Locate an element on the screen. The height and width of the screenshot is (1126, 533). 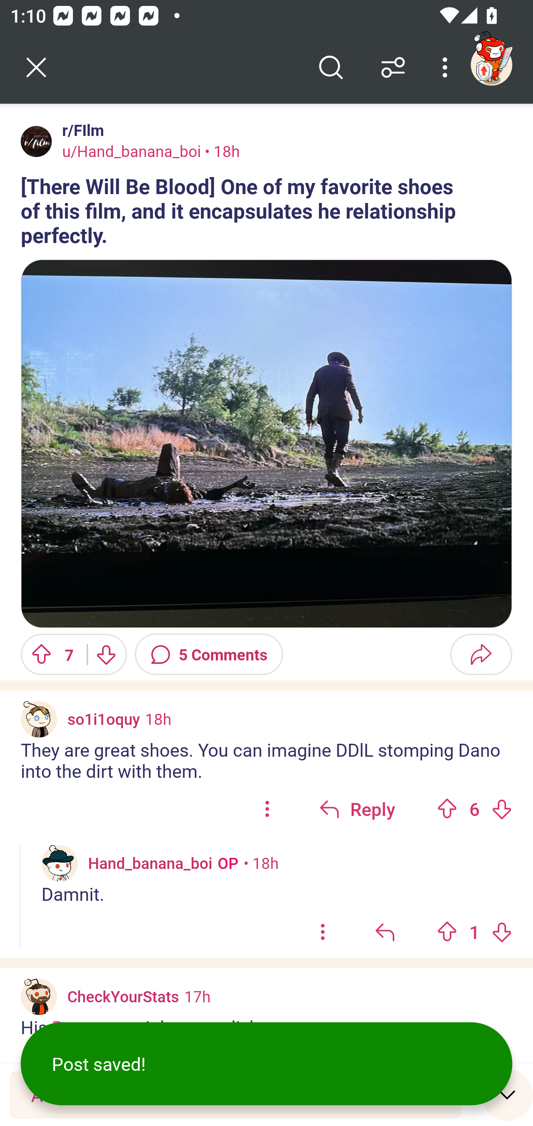
Upvote is located at coordinates (447, 809).